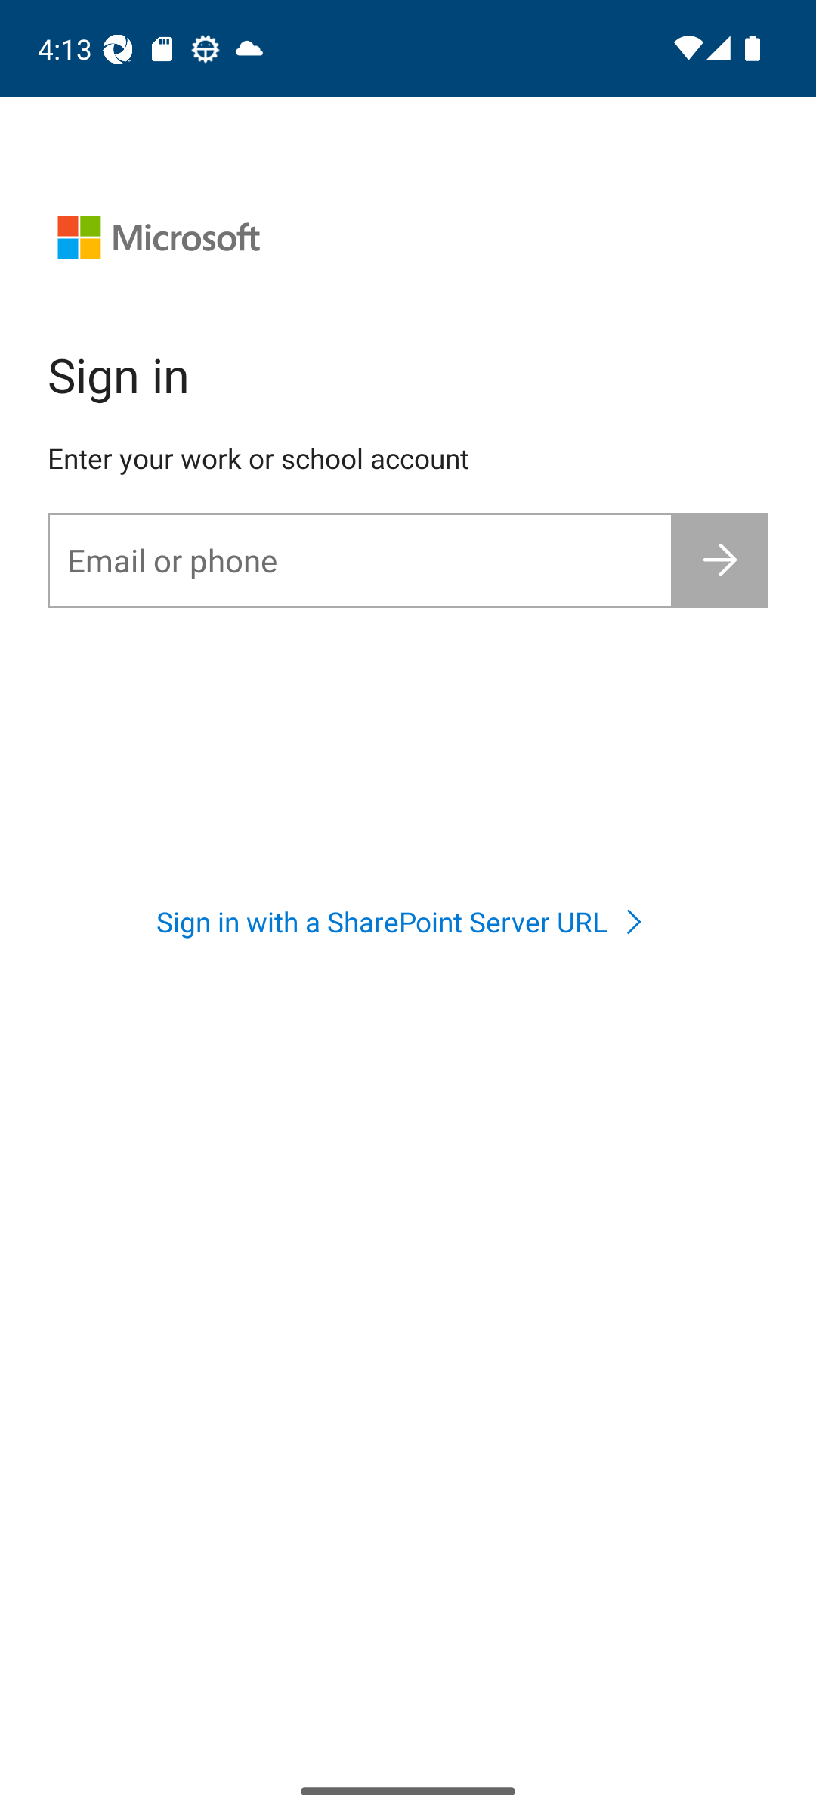 Image resolution: width=816 pixels, height=1815 pixels. What do you see at coordinates (721, 560) in the screenshot?
I see `Next` at bounding box center [721, 560].